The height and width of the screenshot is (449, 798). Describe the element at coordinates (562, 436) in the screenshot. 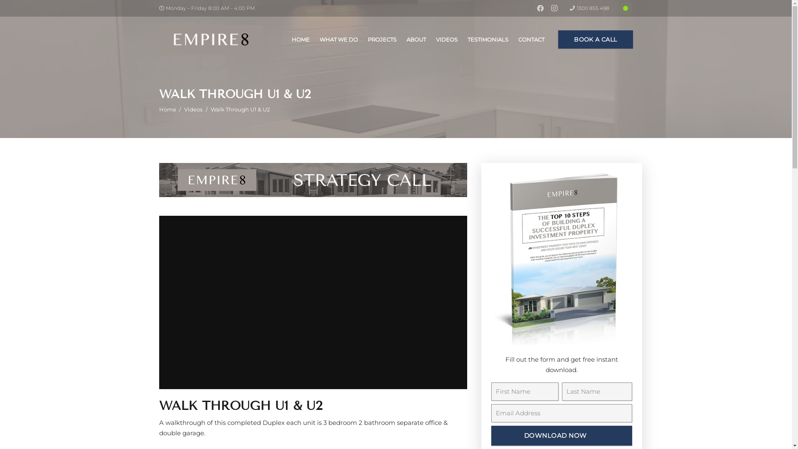

I see `Download Now` at that location.